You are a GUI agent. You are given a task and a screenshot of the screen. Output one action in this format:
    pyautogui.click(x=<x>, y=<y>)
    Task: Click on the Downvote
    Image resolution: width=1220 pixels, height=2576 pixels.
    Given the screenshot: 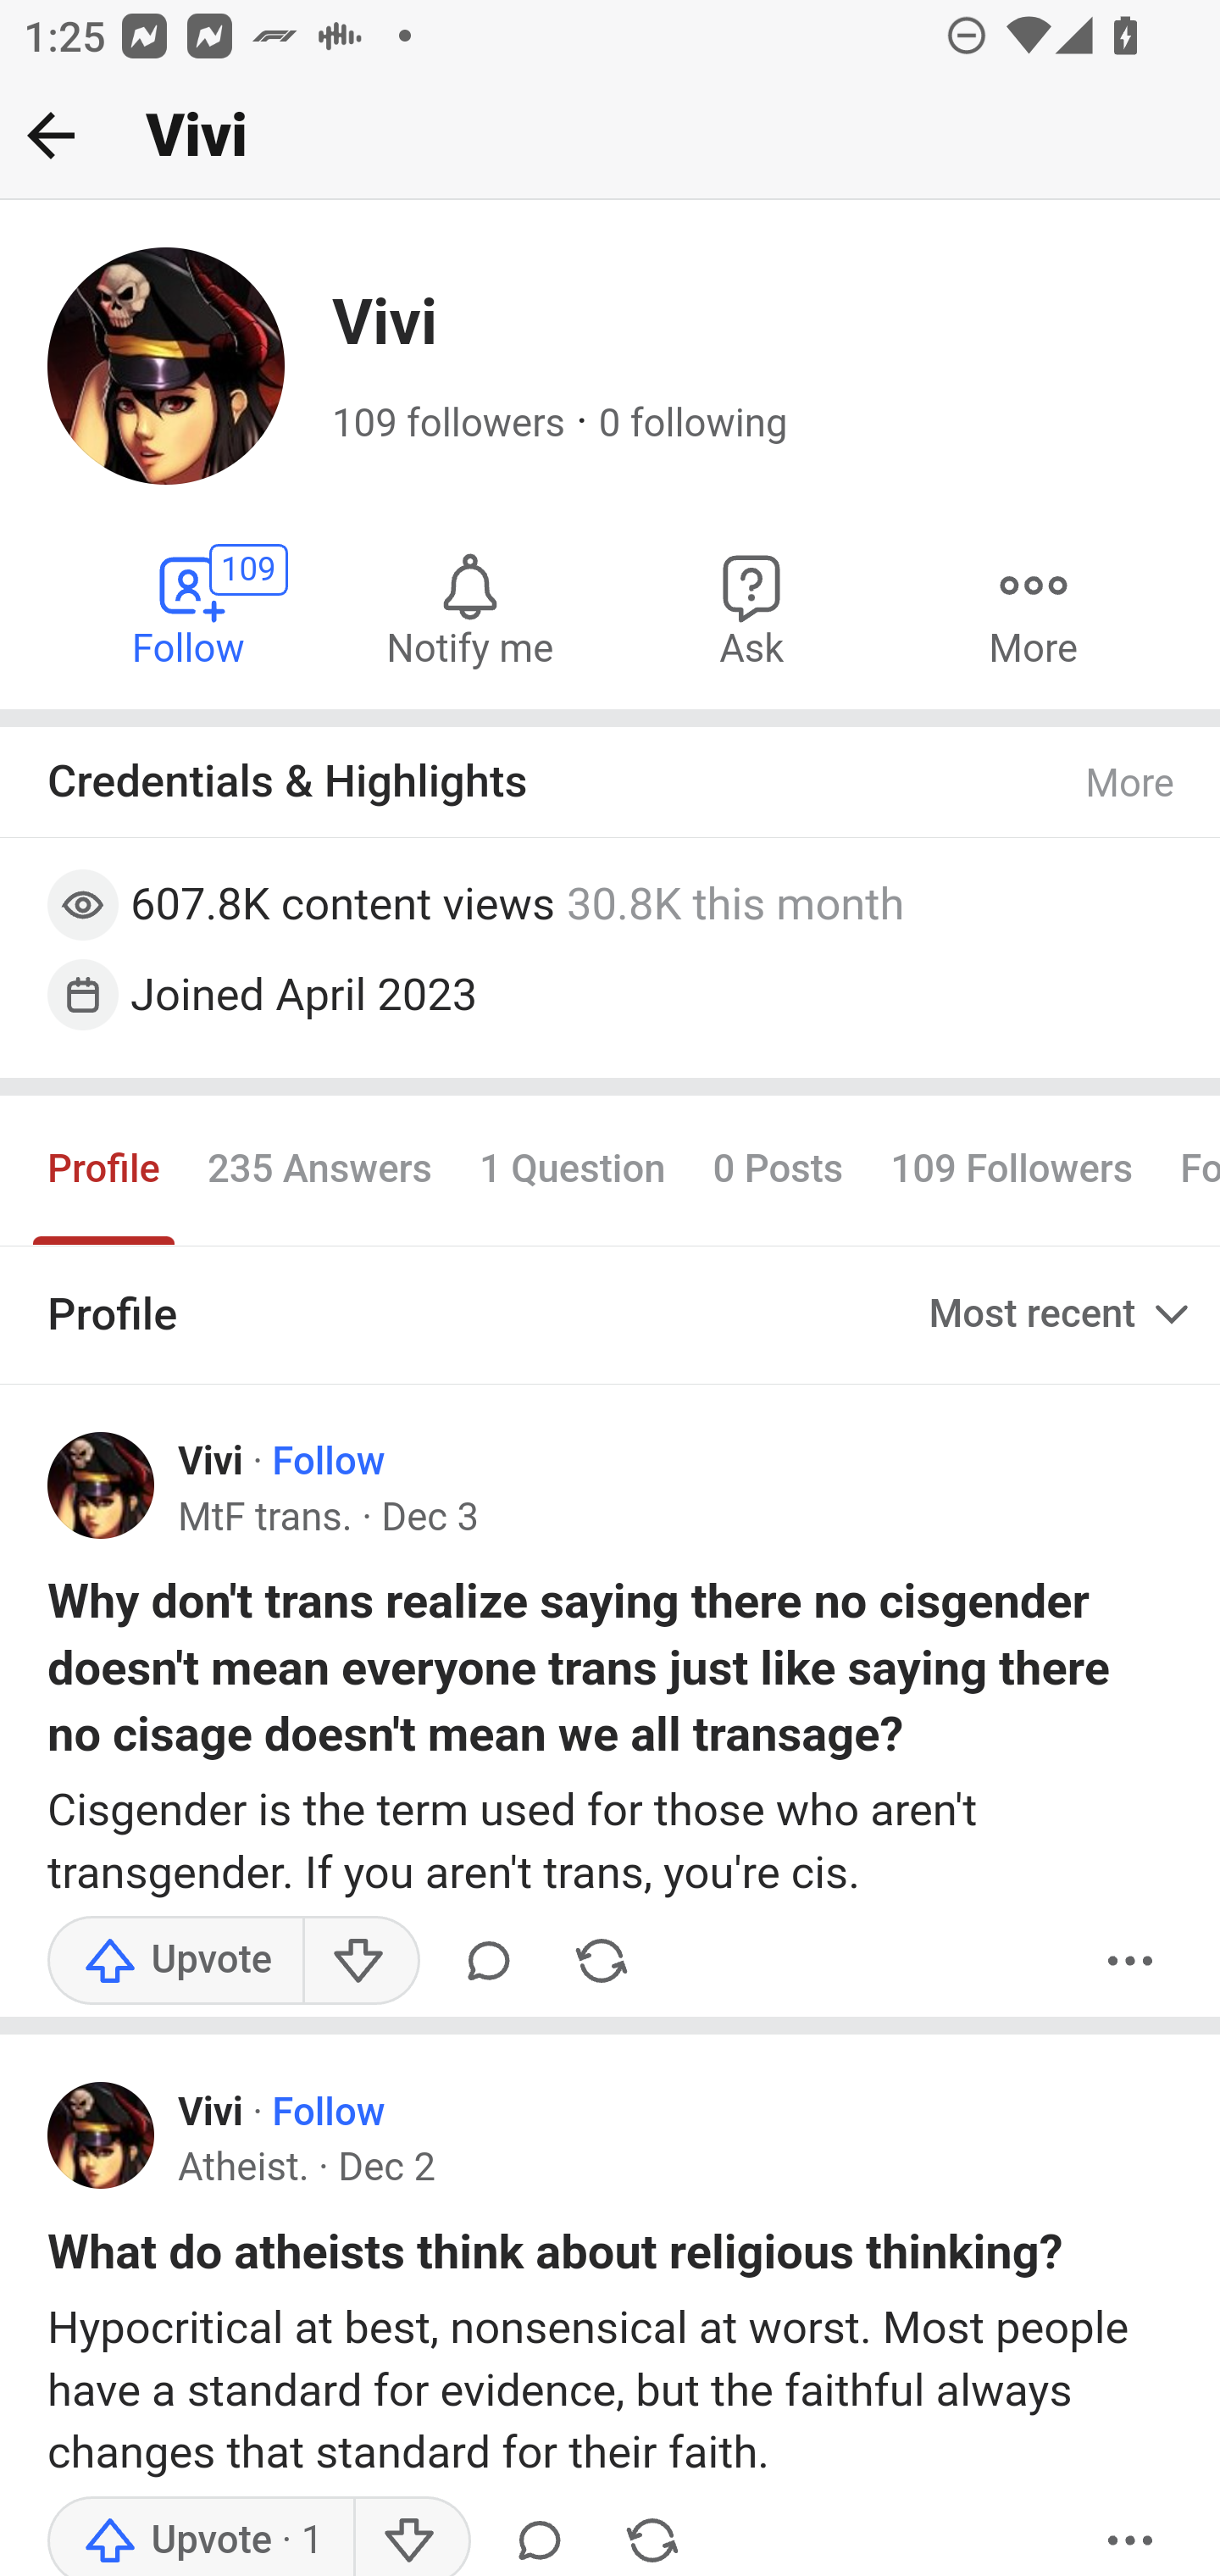 What is the action you would take?
    pyautogui.click(x=359, y=1960)
    